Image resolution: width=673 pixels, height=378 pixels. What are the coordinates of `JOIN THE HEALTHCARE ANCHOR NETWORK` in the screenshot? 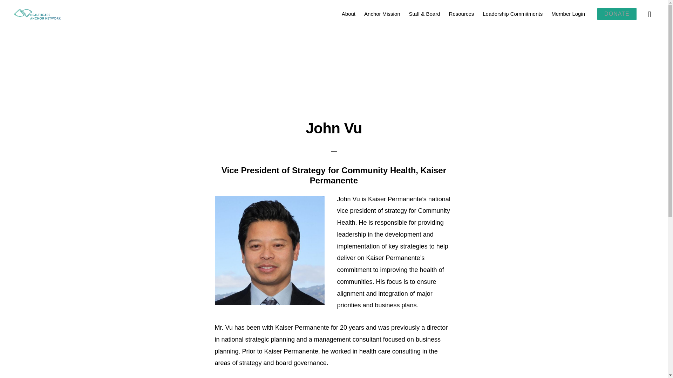 It's located at (223, 358).